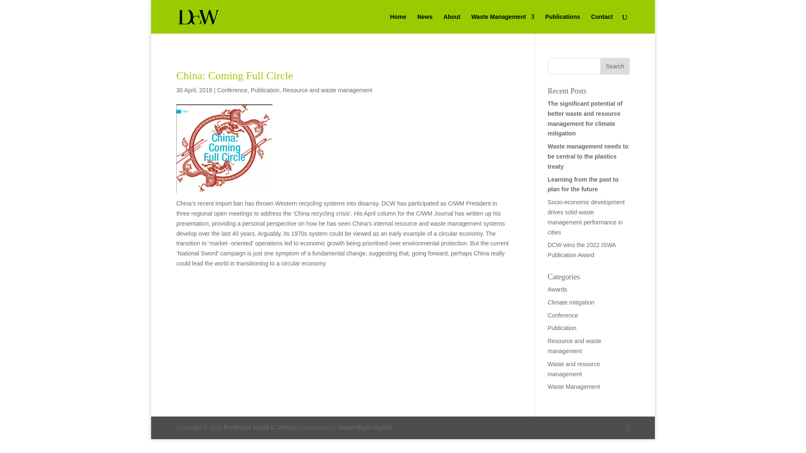  I want to click on Search, so click(615, 66).